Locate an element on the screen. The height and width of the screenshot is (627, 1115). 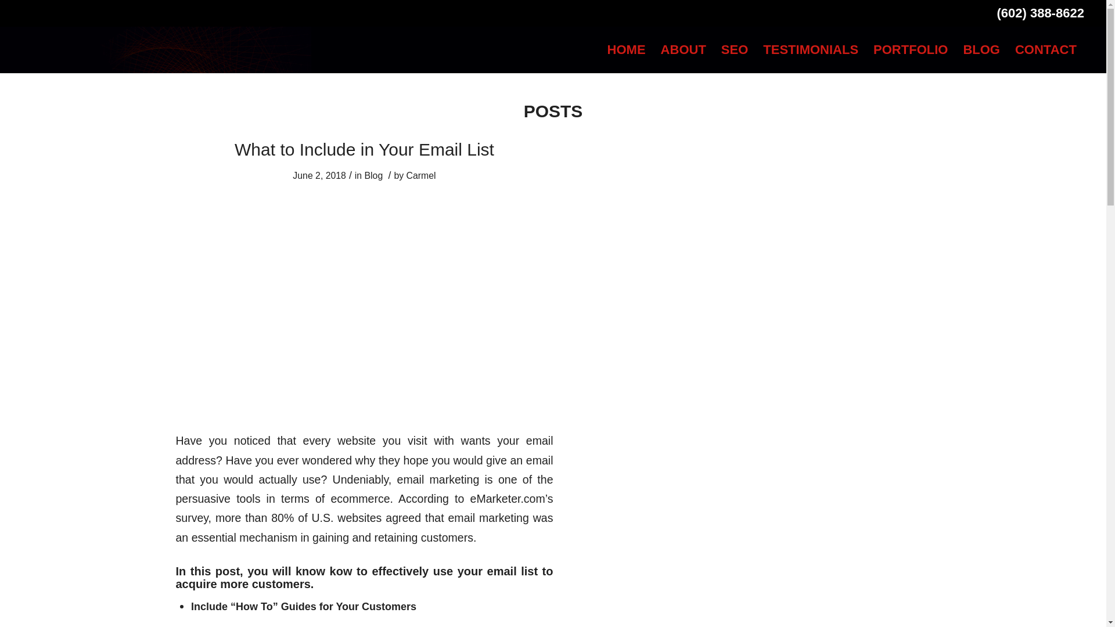
Carmel is located at coordinates (421, 175).